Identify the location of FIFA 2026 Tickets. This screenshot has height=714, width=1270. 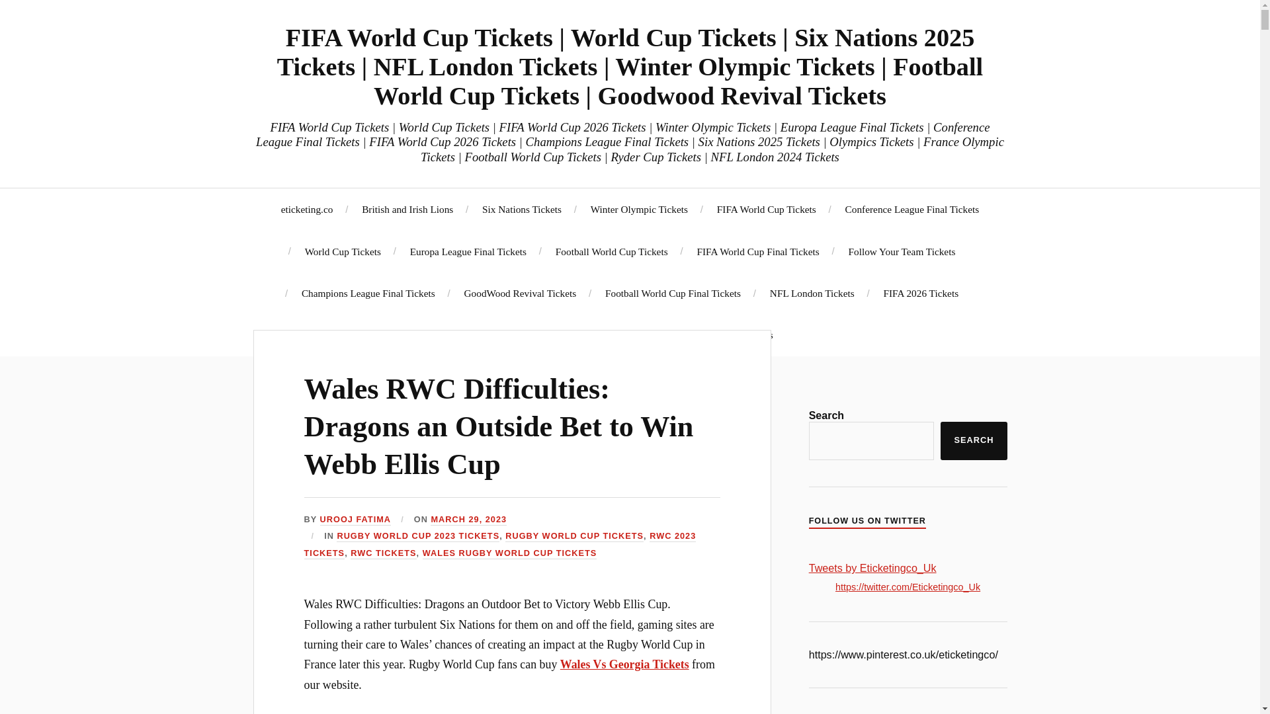
(921, 293).